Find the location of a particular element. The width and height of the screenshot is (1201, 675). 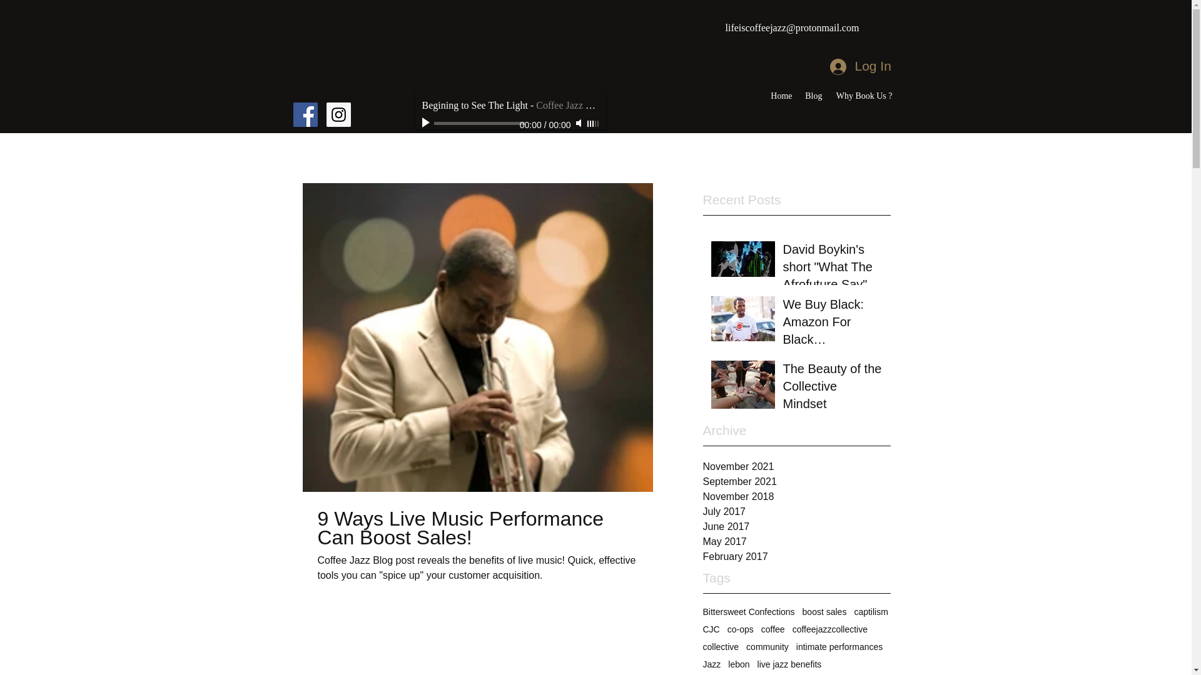

Bittersweet Confections is located at coordinates (749, 611).